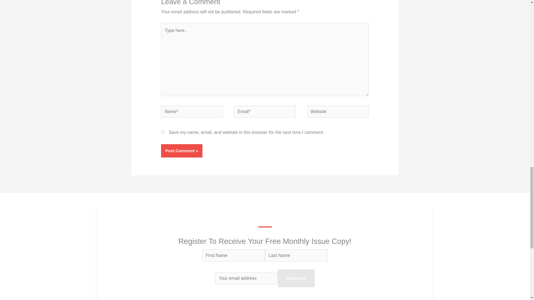 This screenshot has width=534, height=300. Describe the element at coordinates (296, 278) in the screenshot. I see `Subscribe` at that location.